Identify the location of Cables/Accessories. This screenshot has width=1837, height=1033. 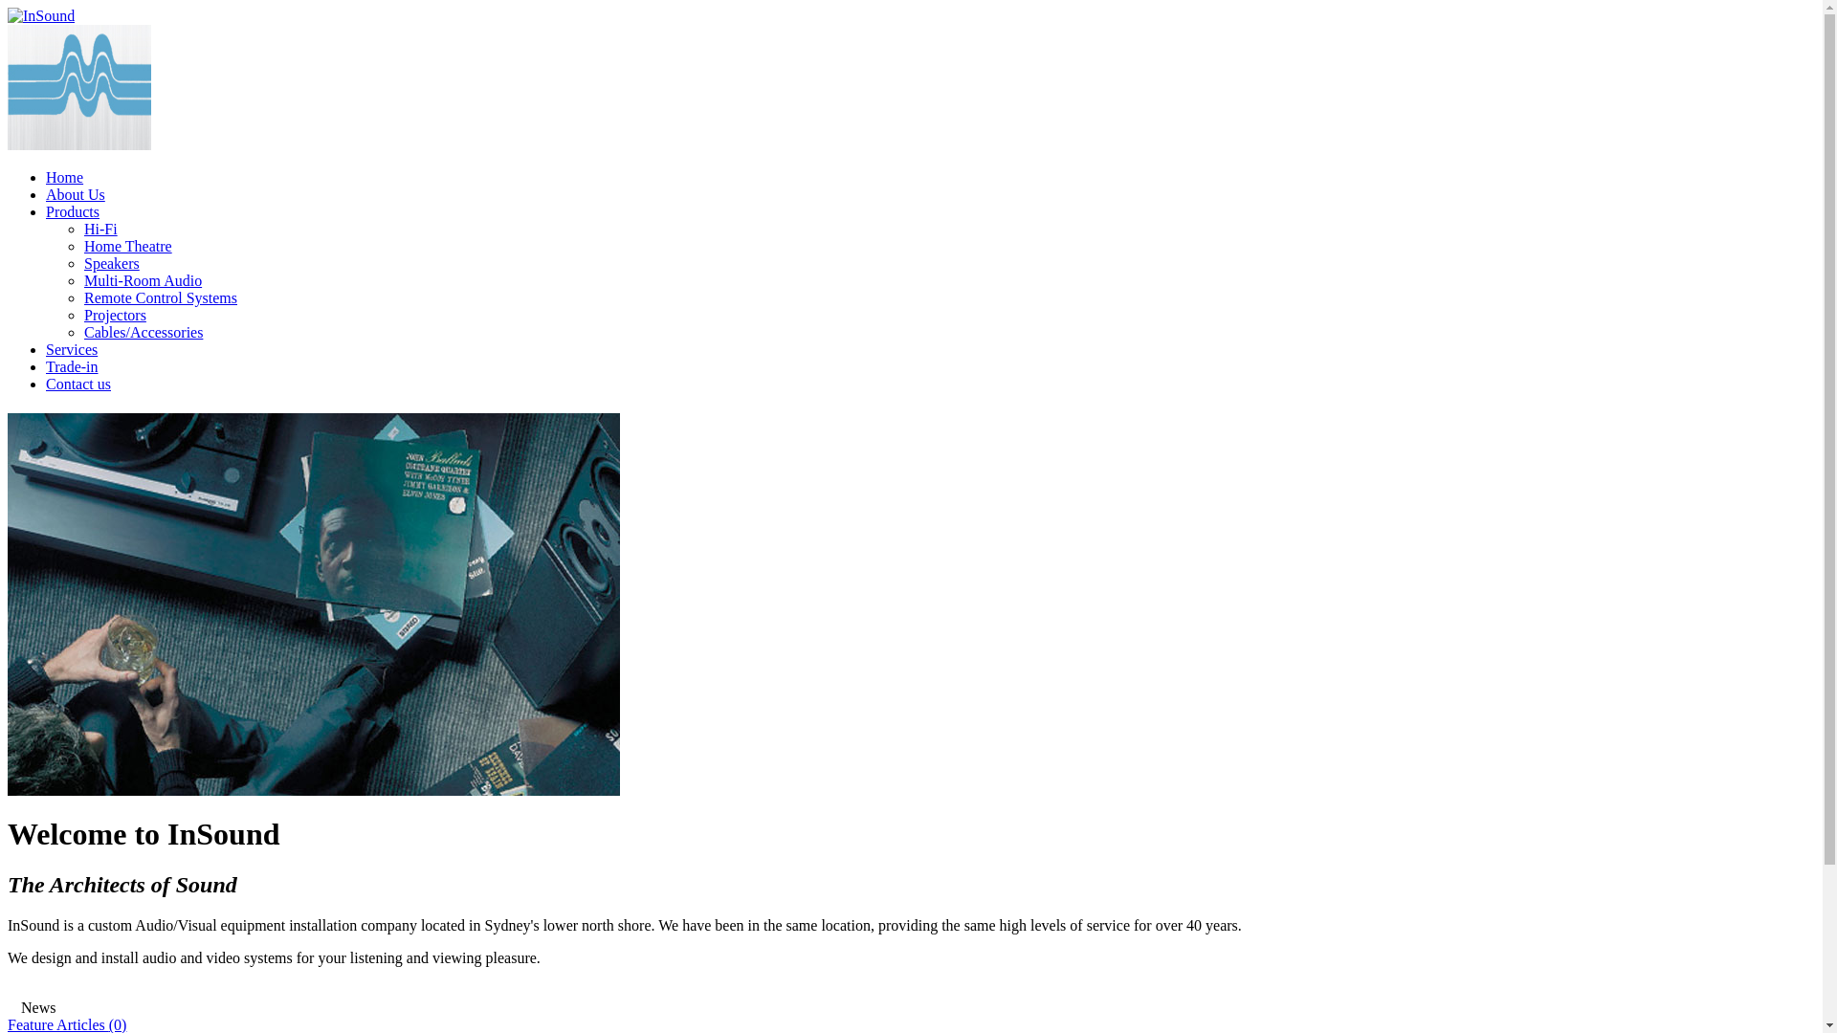
(144, 333).